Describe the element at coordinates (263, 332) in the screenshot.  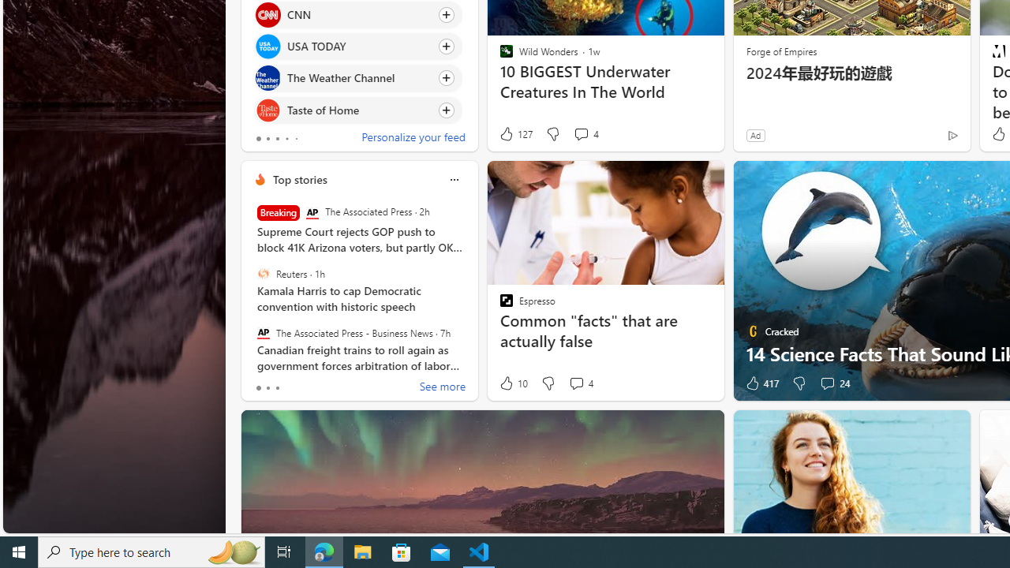
I see `The Associated Press - Business News` at that location.